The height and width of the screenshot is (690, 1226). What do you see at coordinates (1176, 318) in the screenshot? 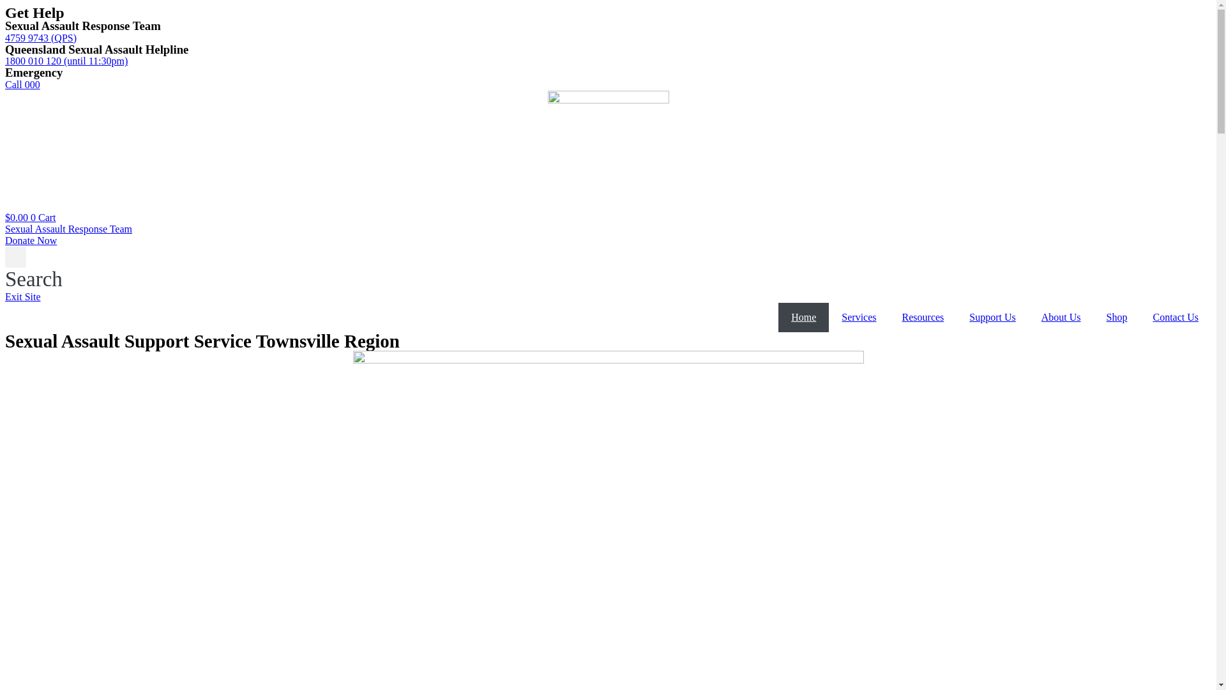
I see `Contact Us` at bounding box center [1176, 318].